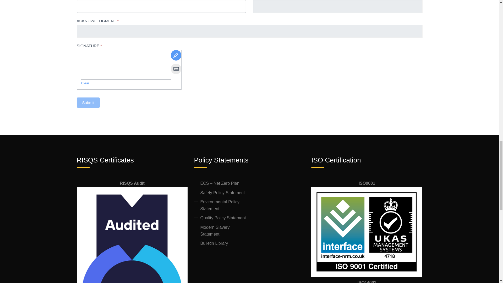 The image size is (503, 283). Describe the element at coordinates (176, 55) in the screenshot. I see `Draw It` at that location.